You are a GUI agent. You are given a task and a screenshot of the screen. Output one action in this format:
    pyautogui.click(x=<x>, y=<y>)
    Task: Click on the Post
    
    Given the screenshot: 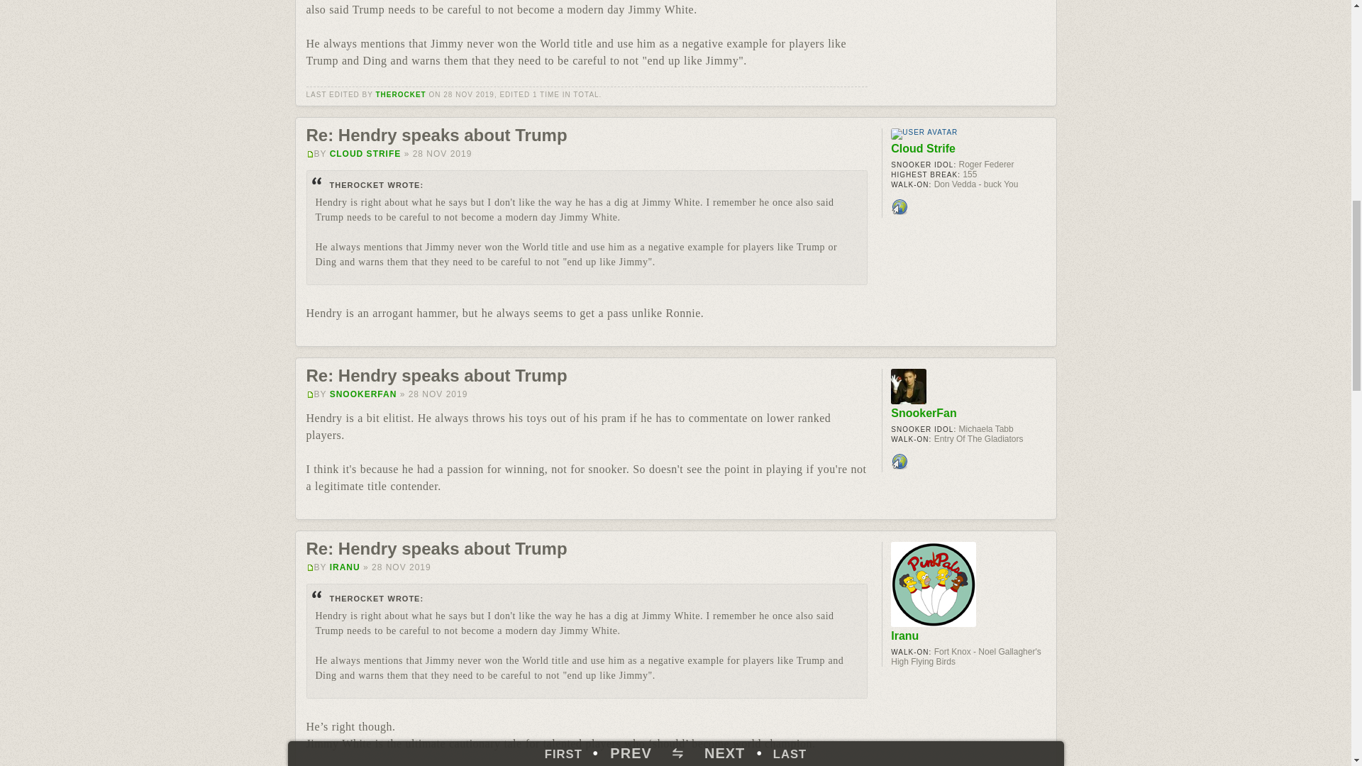 What is the action you would take?
    pyautogui.click(x=311, y=567)
    